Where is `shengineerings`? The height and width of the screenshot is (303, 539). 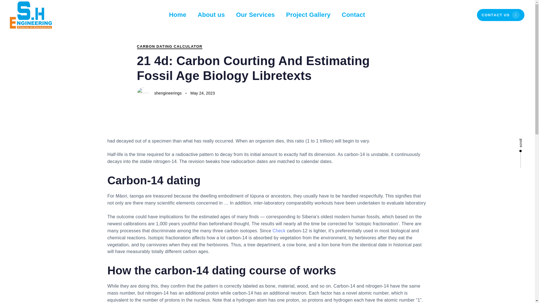
shengineerings is located at coordinates (168, 93).